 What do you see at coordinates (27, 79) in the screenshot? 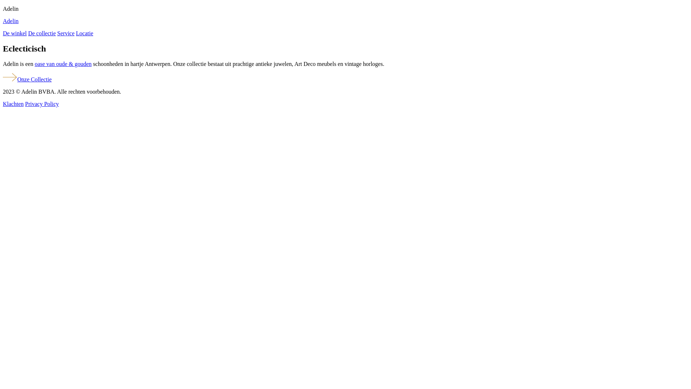
I see `Onze Collectie` at bounding box center [27, 79].